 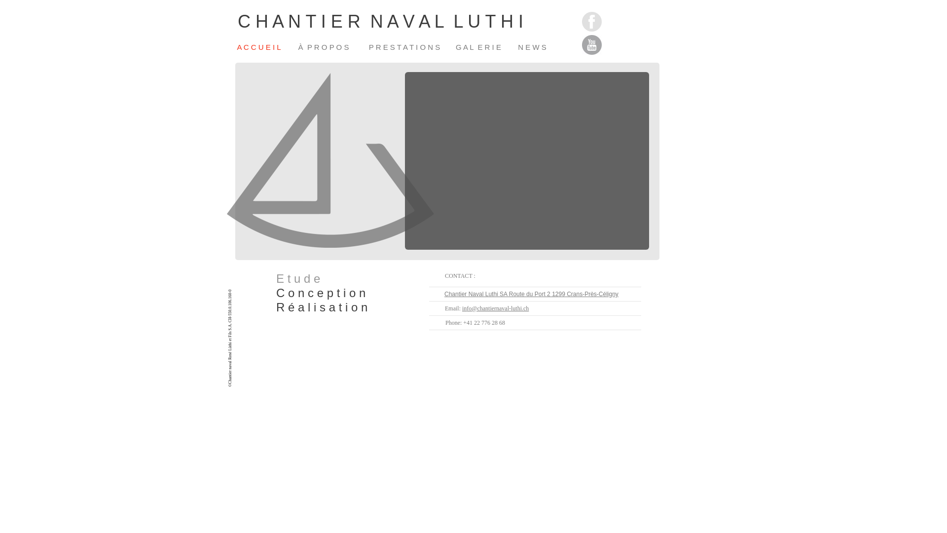 I want to click on N E W S, so click(x=532, y=46).